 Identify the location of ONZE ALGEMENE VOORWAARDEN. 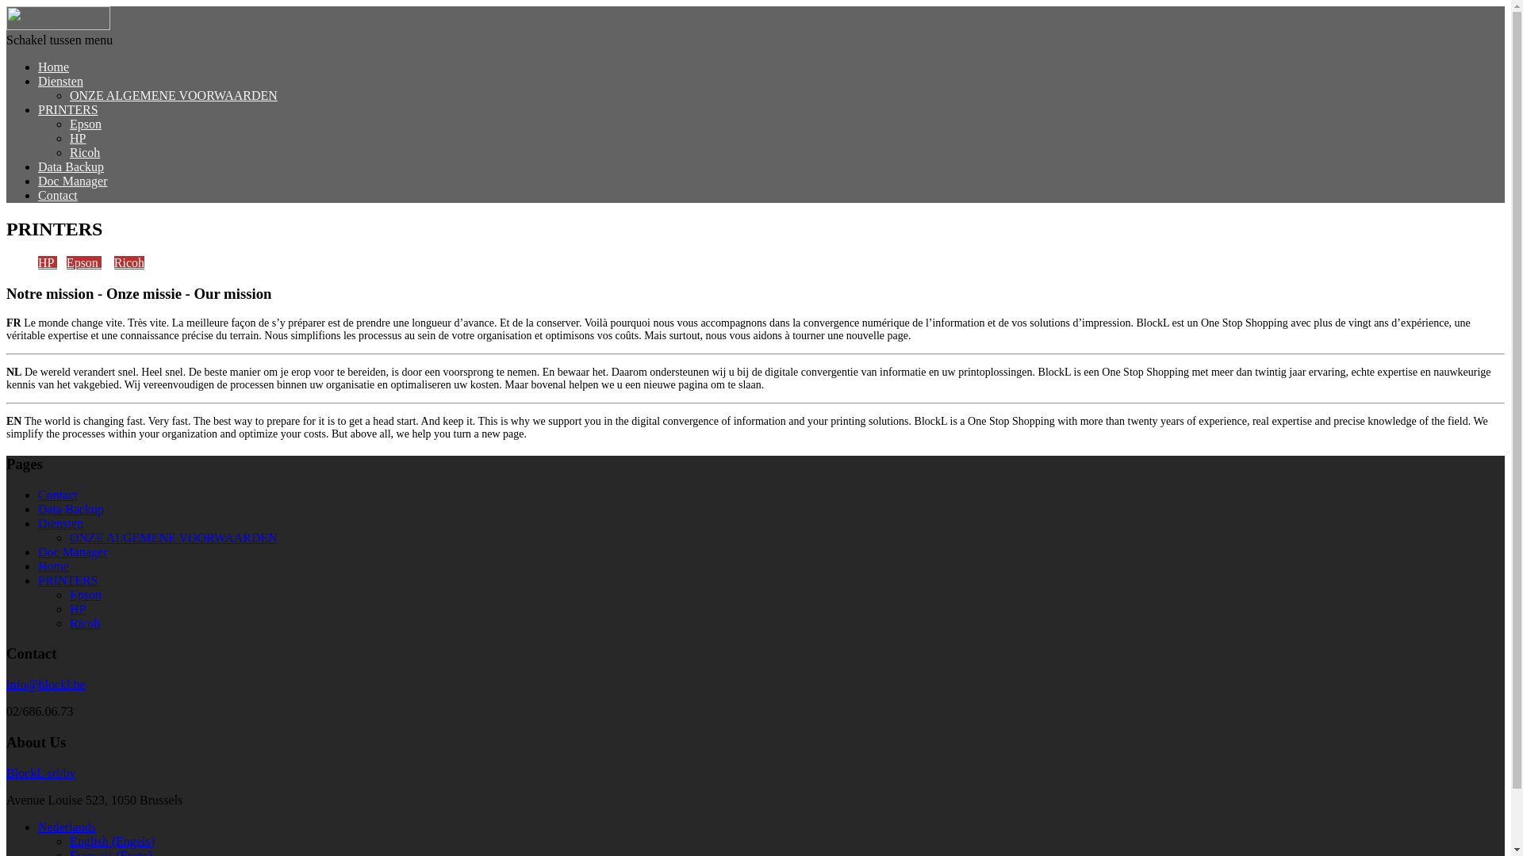
(174, 95).